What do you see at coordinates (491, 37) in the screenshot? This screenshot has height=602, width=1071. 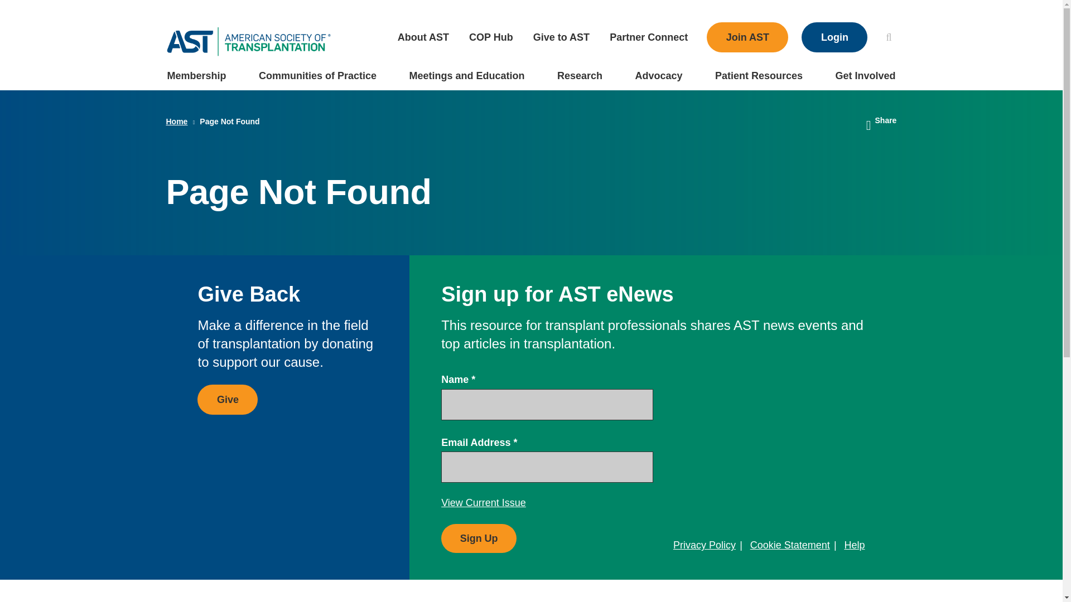 I see `COP Hub` at bounding box center [491, 37].